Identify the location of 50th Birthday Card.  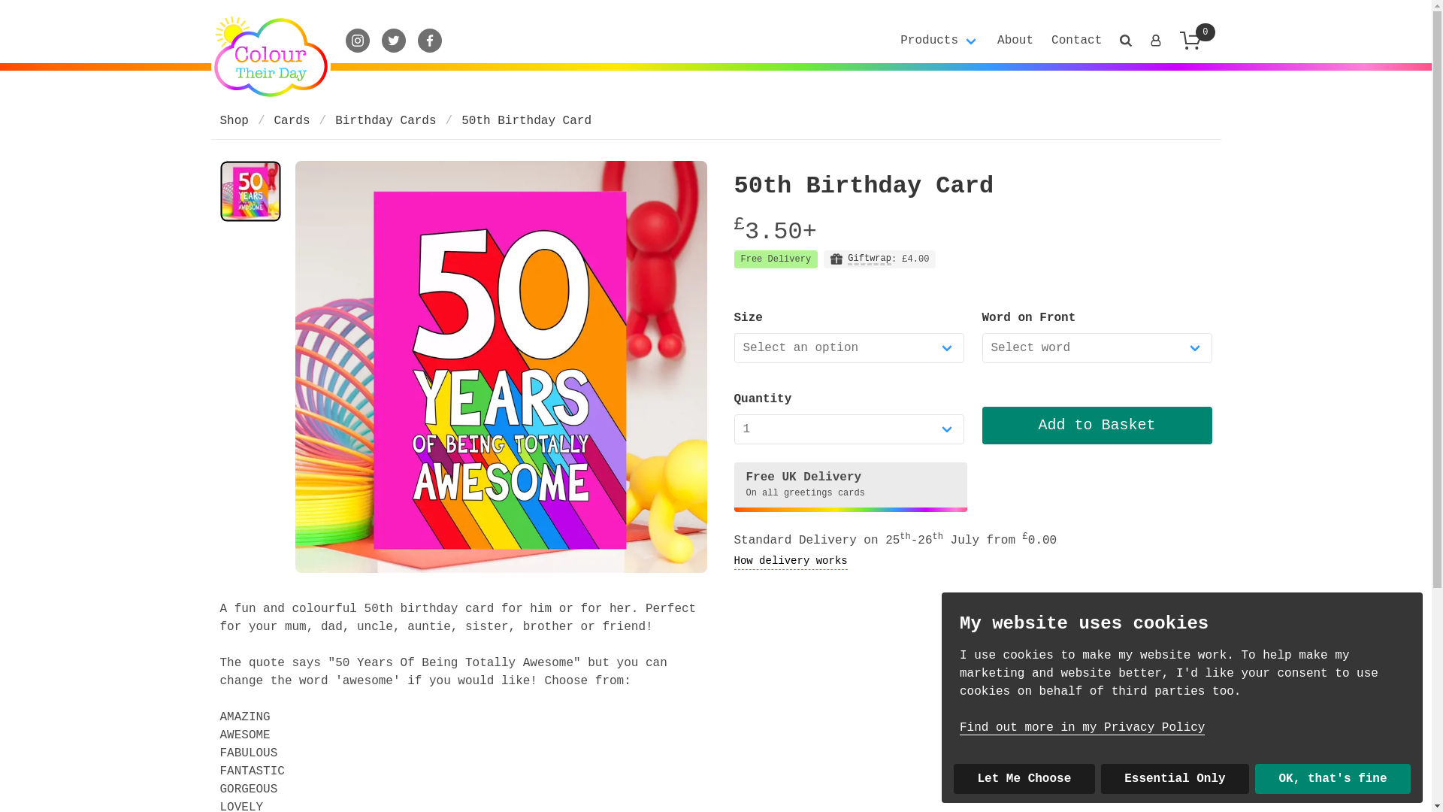
(526, 120).